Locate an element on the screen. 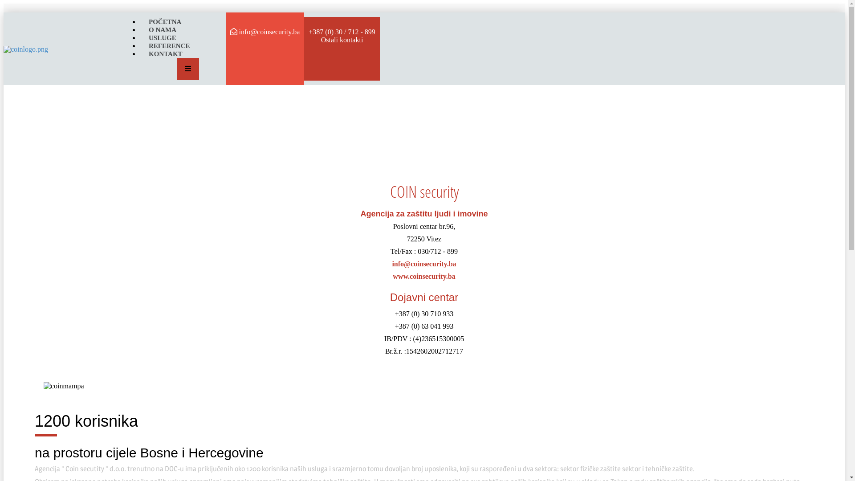 This screenshot has width=855, height=481. Ostali kontakti is located at coordinates (342, 40).